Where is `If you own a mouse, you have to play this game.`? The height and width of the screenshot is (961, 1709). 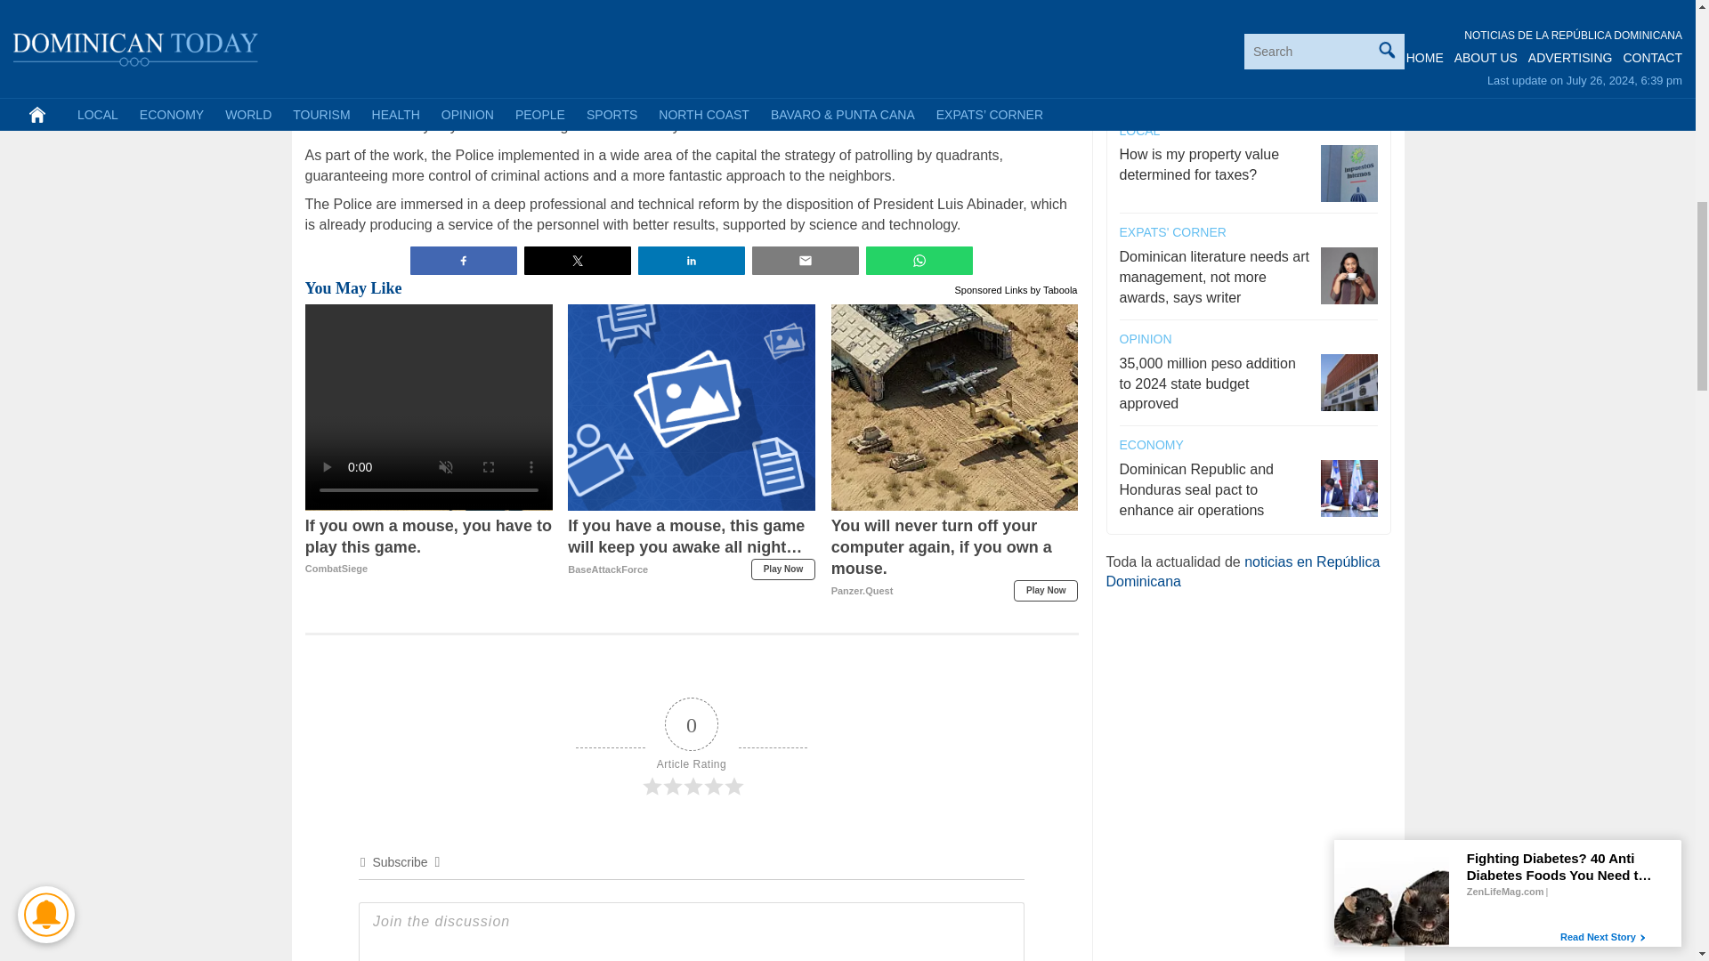 If you own a mouse, you have to play this game. is located at coordinates (429, 546).